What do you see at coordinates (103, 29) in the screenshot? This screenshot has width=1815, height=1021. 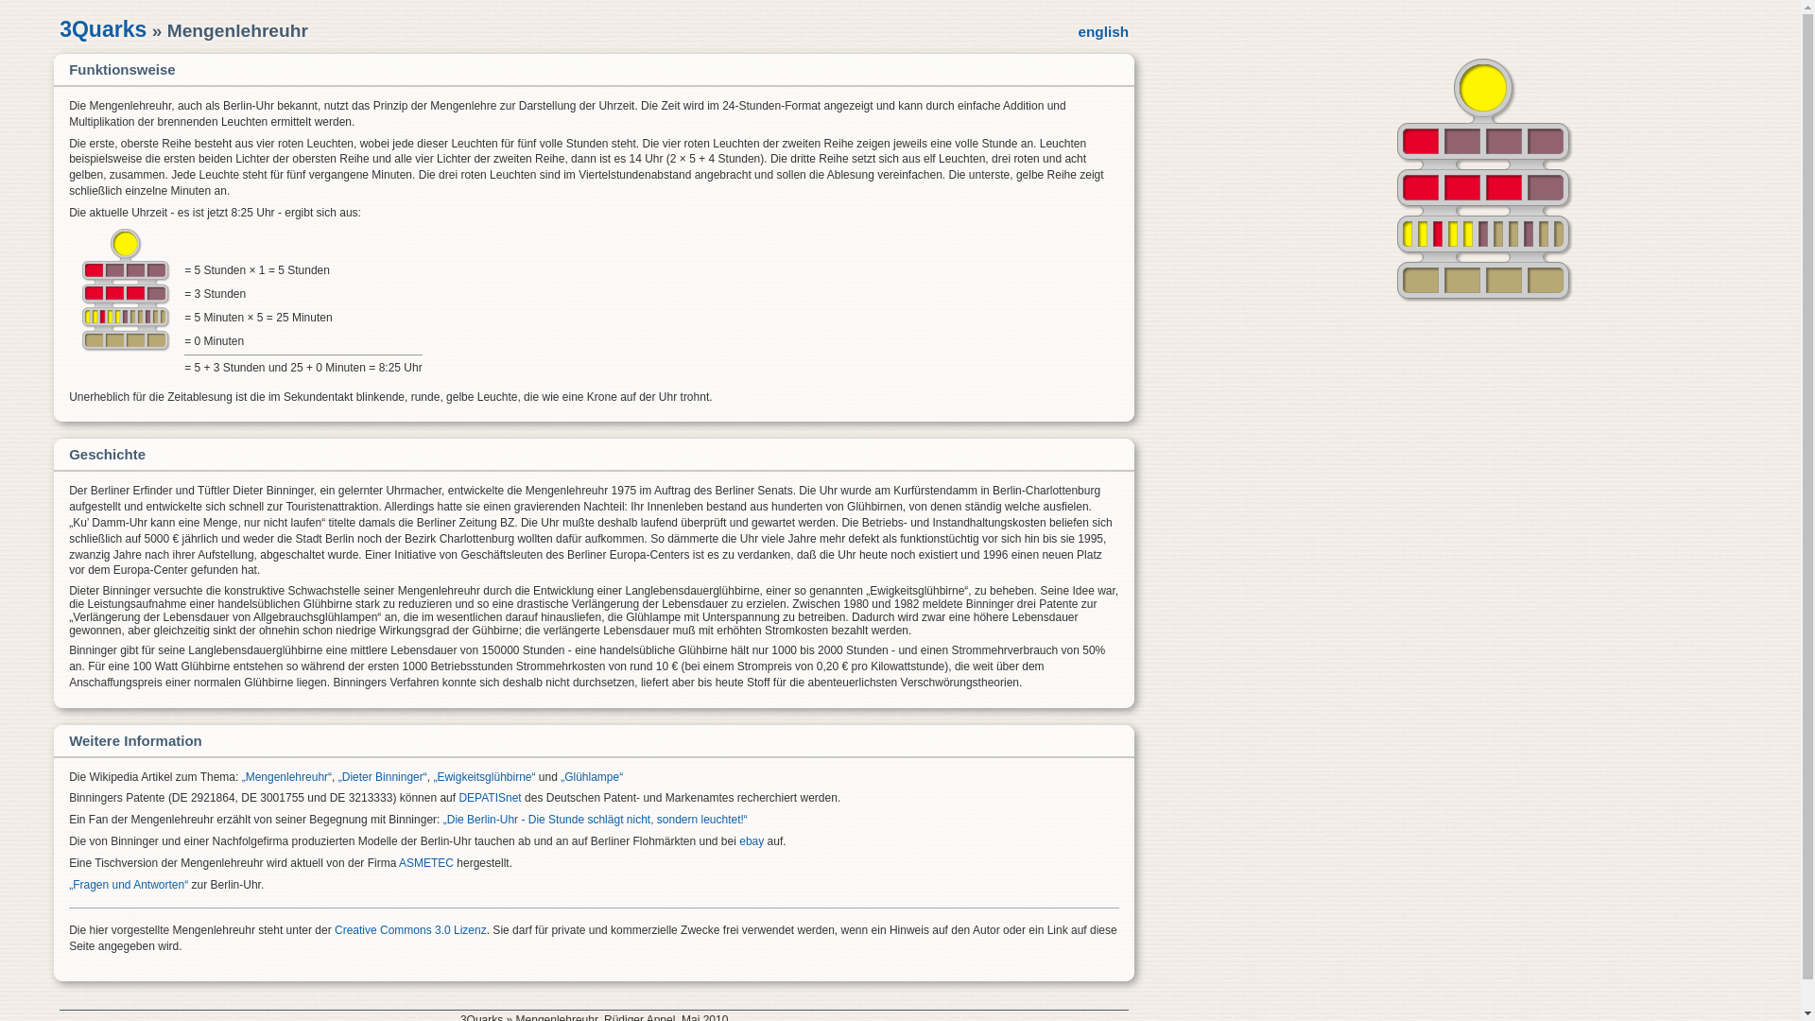 I see `3Quarks` at bounding box center [103, 29].